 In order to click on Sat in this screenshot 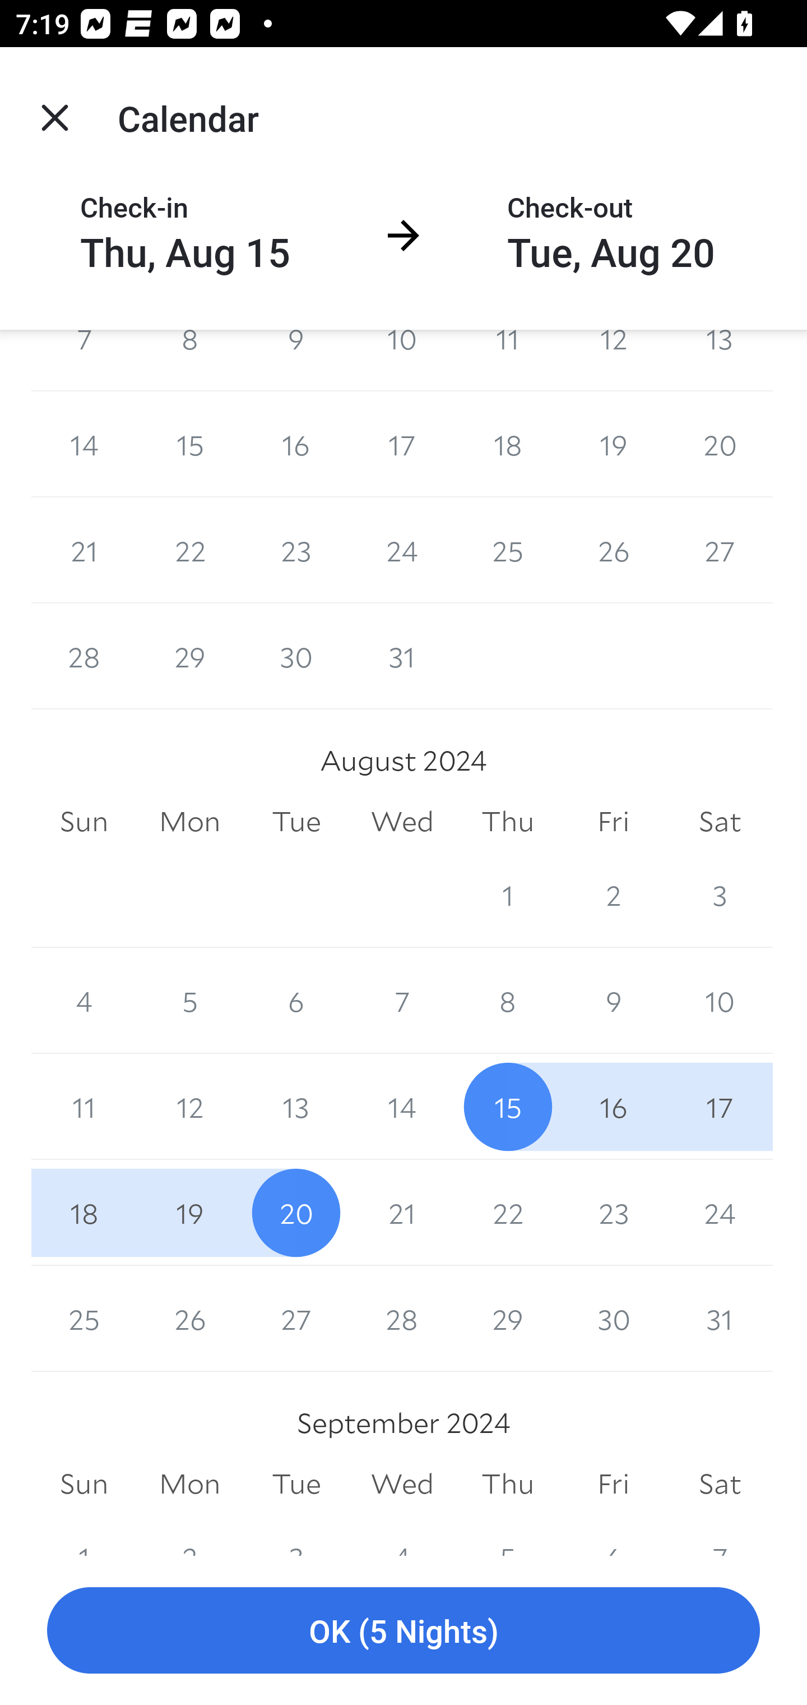, I will do `click(720, 821)`.